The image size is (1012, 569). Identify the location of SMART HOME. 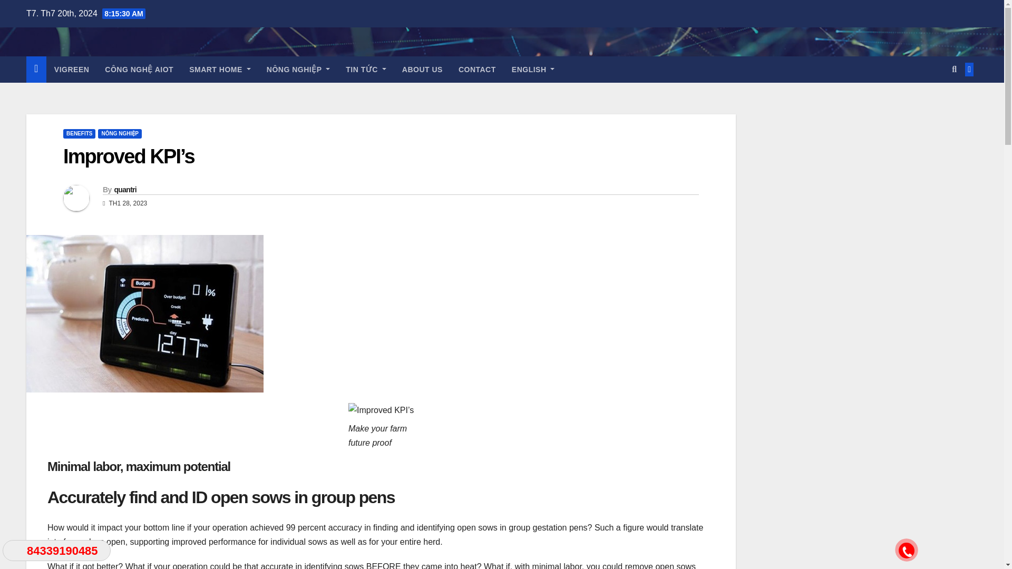
(220, 69).